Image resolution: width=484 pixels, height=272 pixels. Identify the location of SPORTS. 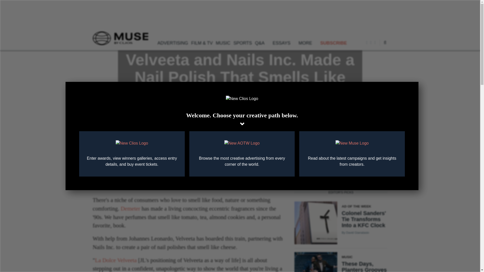
(243, 42).